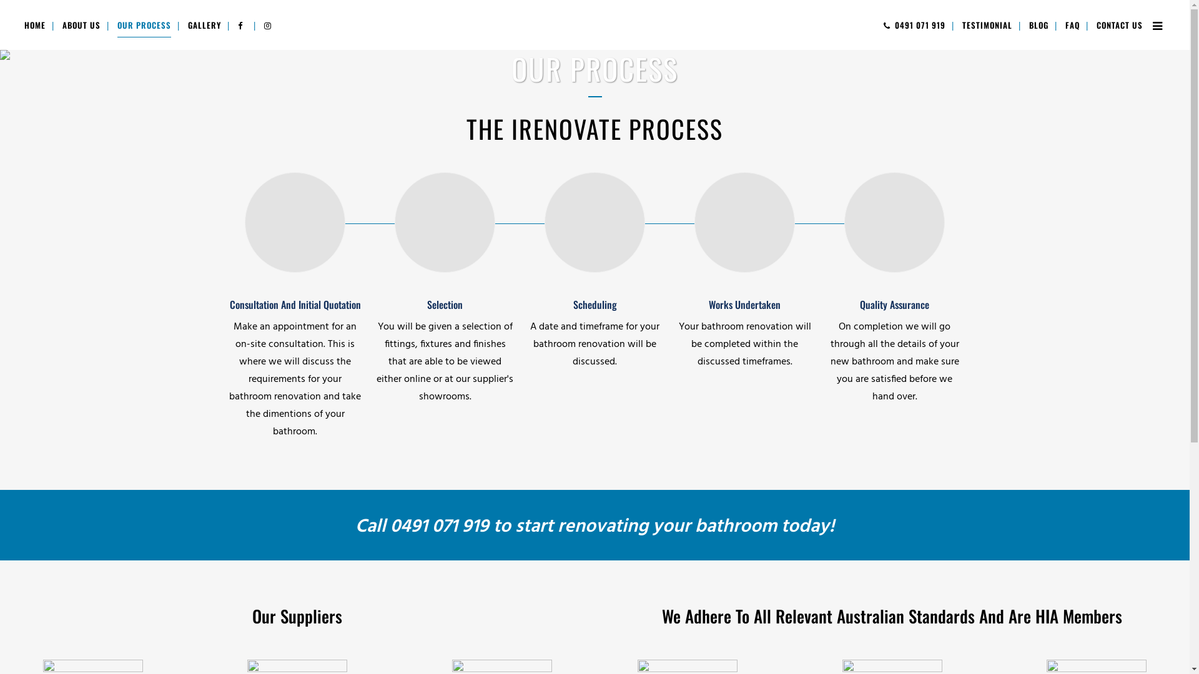 Image resolution: width=1199 pixels, height=674 pixels. Describe the element at coordinates (914, 25) in the screenshot. I see `0491 071 919` at that location.